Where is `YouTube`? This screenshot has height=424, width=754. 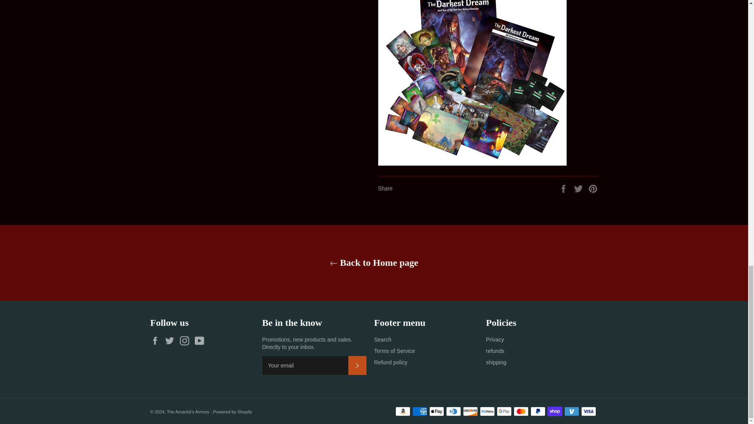 YouTube is located at coordinates (201, 341).